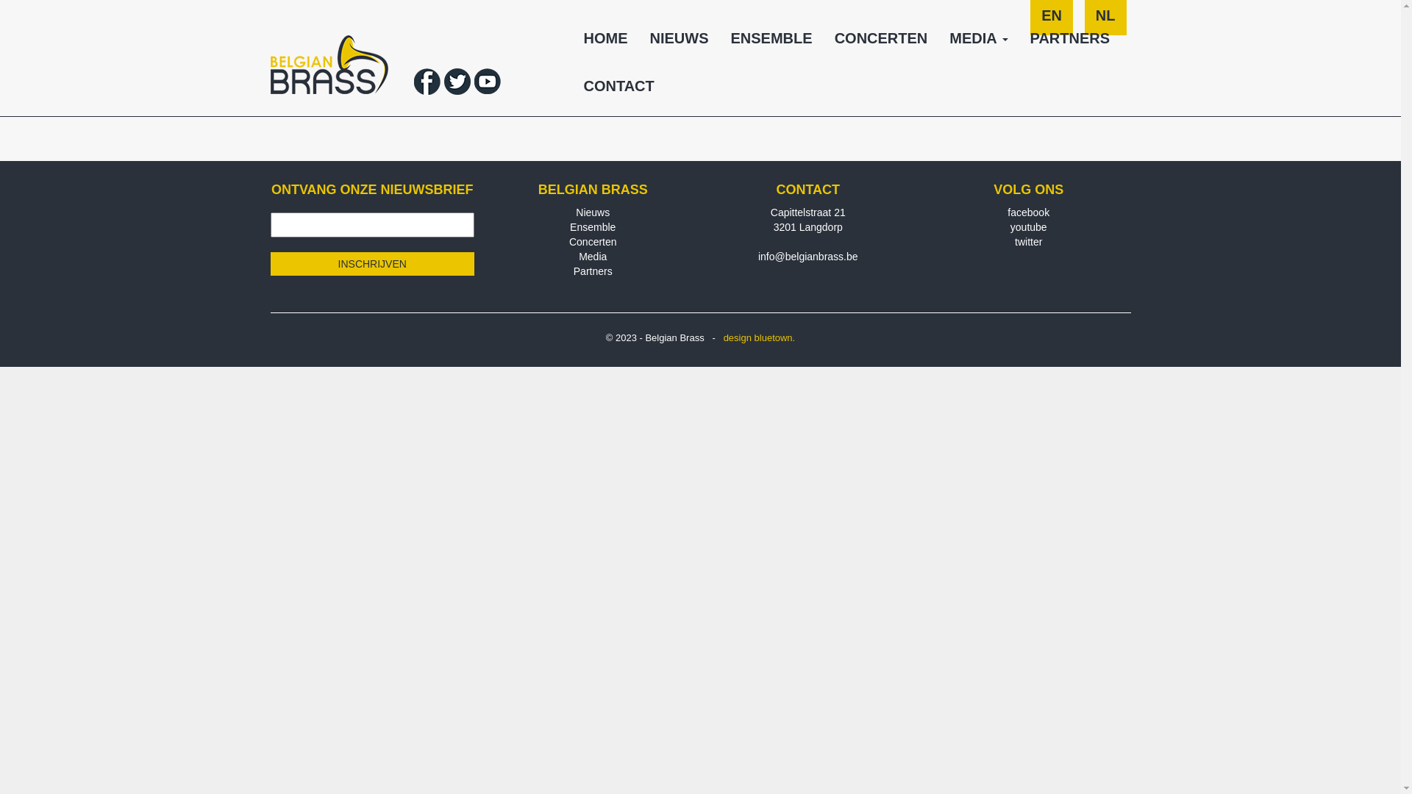 The width and height of the screenshot is (1412, 794). Describe the element at coordinates (808, 257) in the screenshot. I see `info@belgianbrass.be` at that location.